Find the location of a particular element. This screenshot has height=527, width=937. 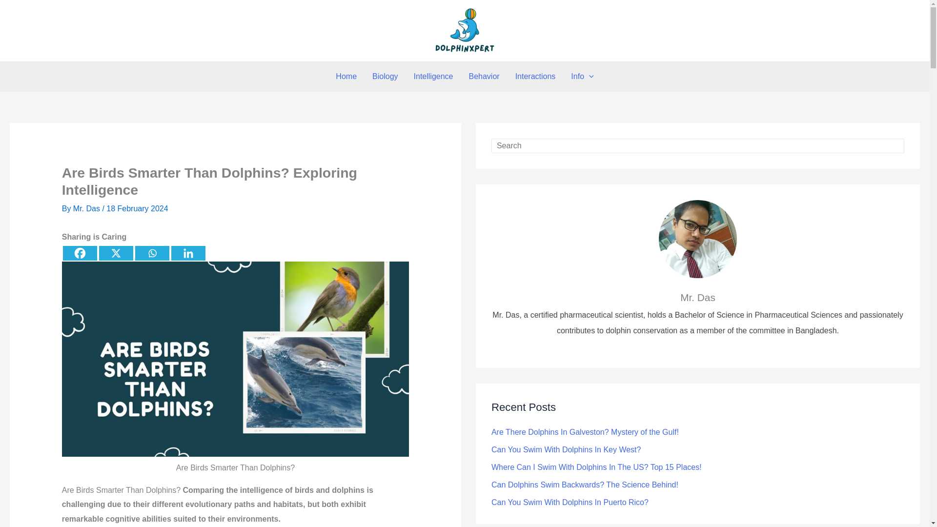

Whatsapp is located at coordinates (152, 253).